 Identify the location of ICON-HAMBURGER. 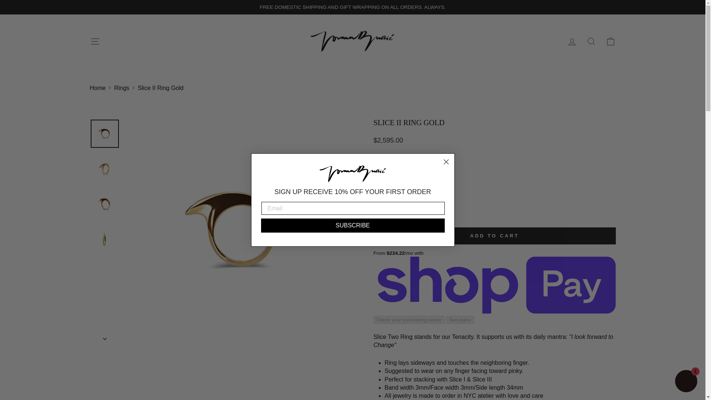
(95, 41).